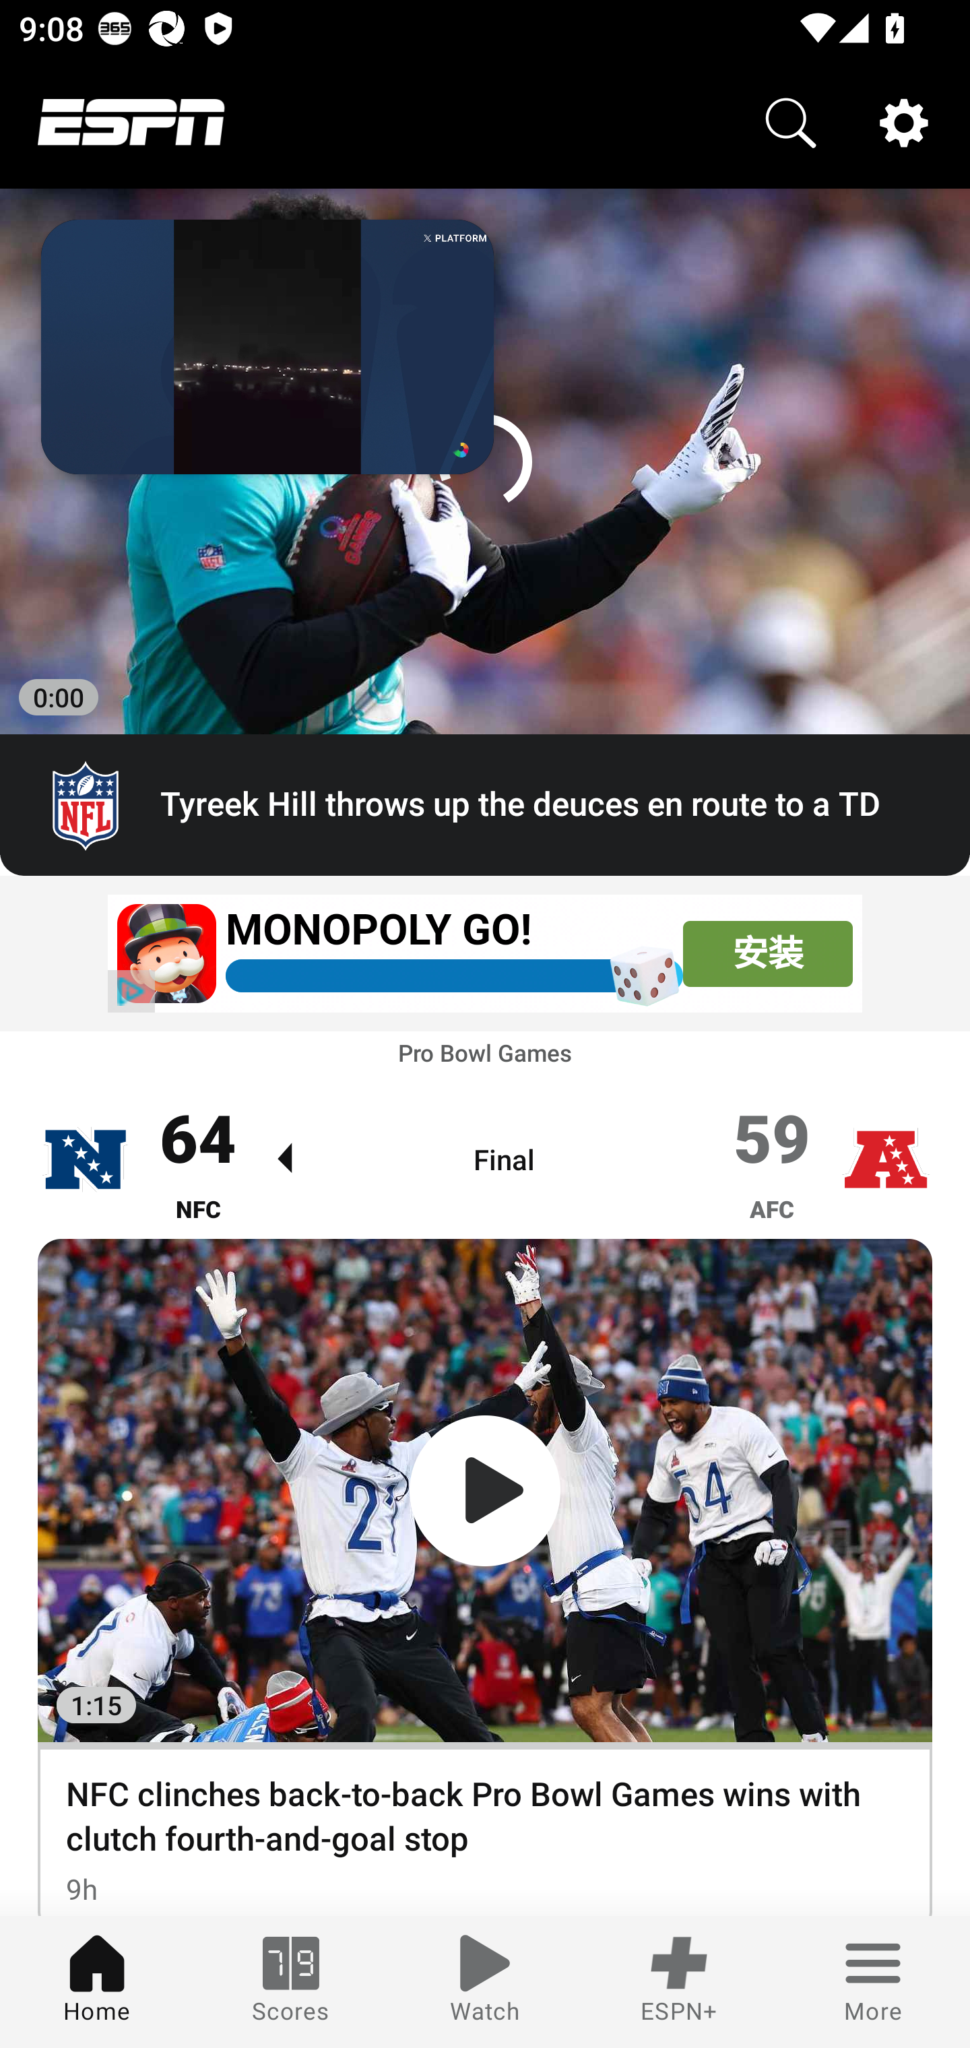  I want to click on Watch, so click(485, 1982).